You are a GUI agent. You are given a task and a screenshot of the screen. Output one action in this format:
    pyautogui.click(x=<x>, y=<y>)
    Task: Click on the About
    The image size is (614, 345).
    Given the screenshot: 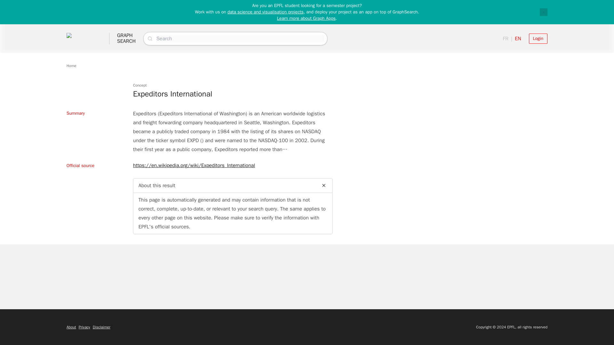 What is the action you would take?
    pyautogui.click(x=126, y=38)
    